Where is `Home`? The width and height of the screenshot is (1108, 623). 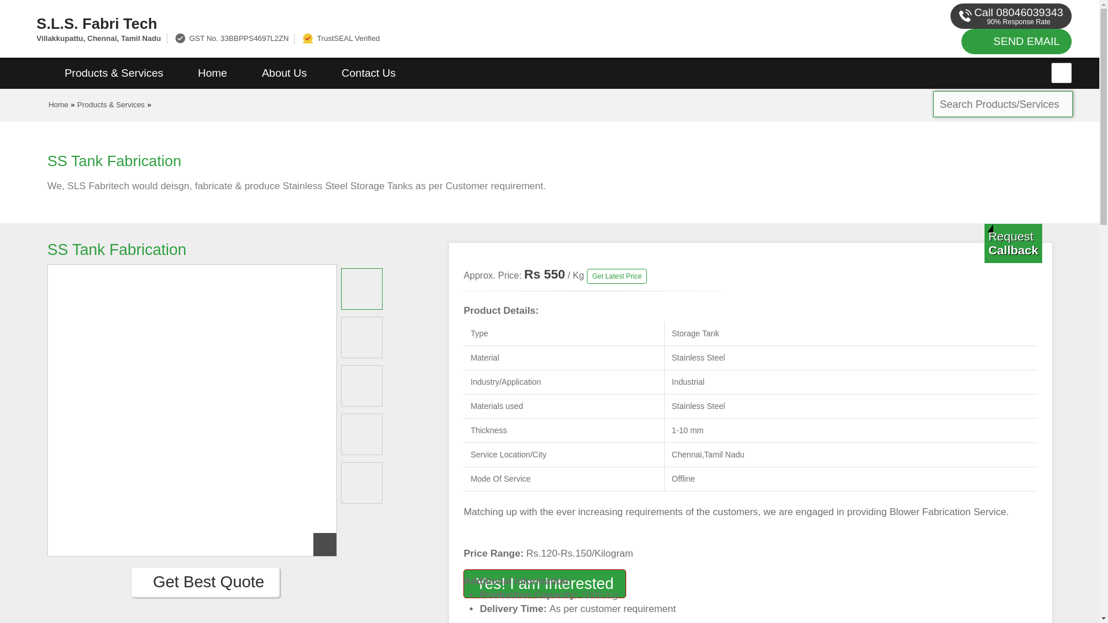
Home is located at coordinates (212, 73).